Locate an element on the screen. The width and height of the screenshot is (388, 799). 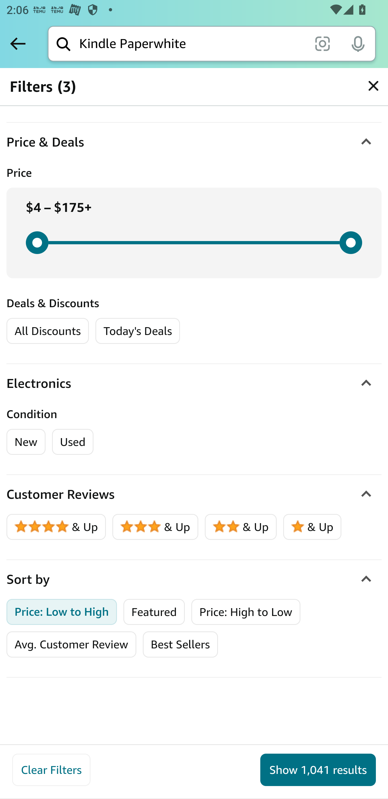
Today's Deals is located at coordinates (137, 331).